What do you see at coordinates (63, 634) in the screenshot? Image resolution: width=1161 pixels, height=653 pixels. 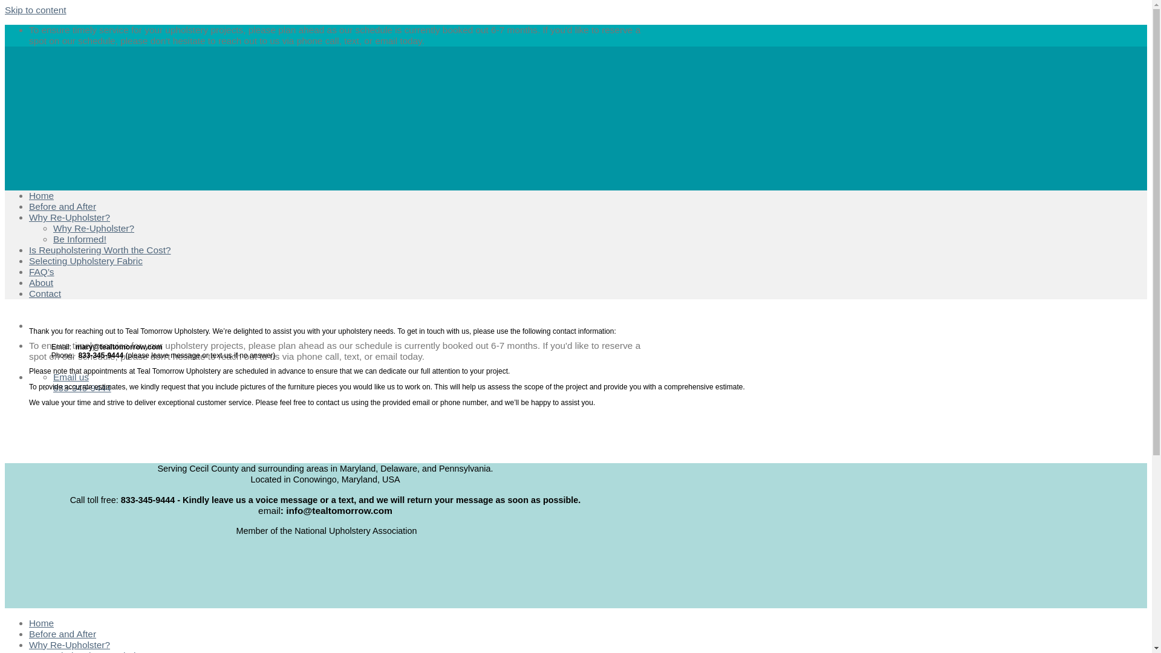 I see `Before and After` at bounding box center [63, 634].